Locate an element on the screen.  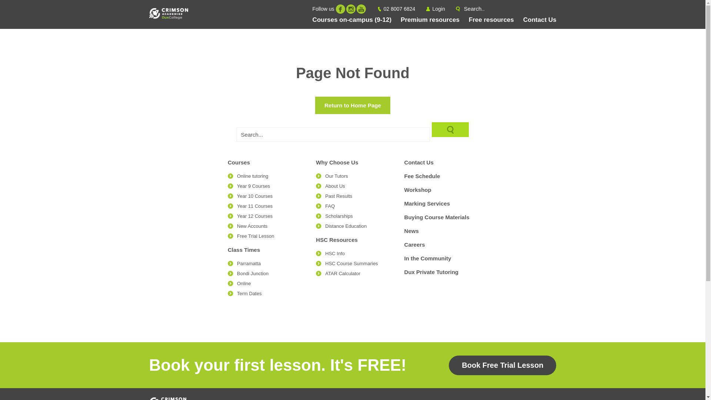
Search is located at coordinates (450, 130).